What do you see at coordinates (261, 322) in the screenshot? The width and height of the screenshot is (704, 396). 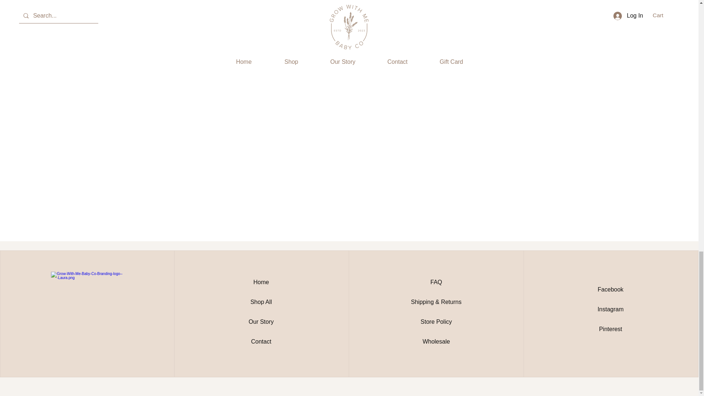 I see `Our Story` at bounding box center [261, 322].